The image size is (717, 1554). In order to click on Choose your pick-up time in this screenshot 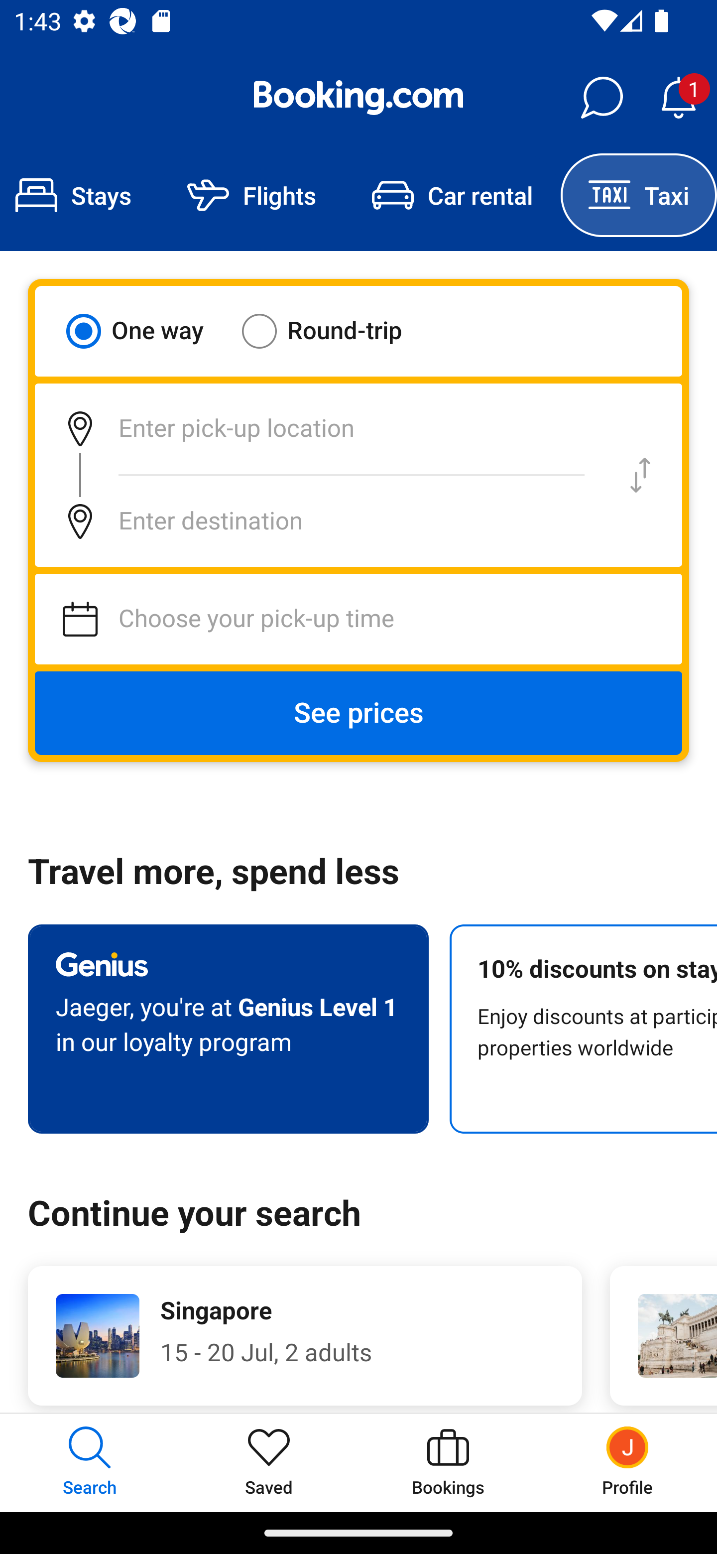, I will do `click(358, 619)`.